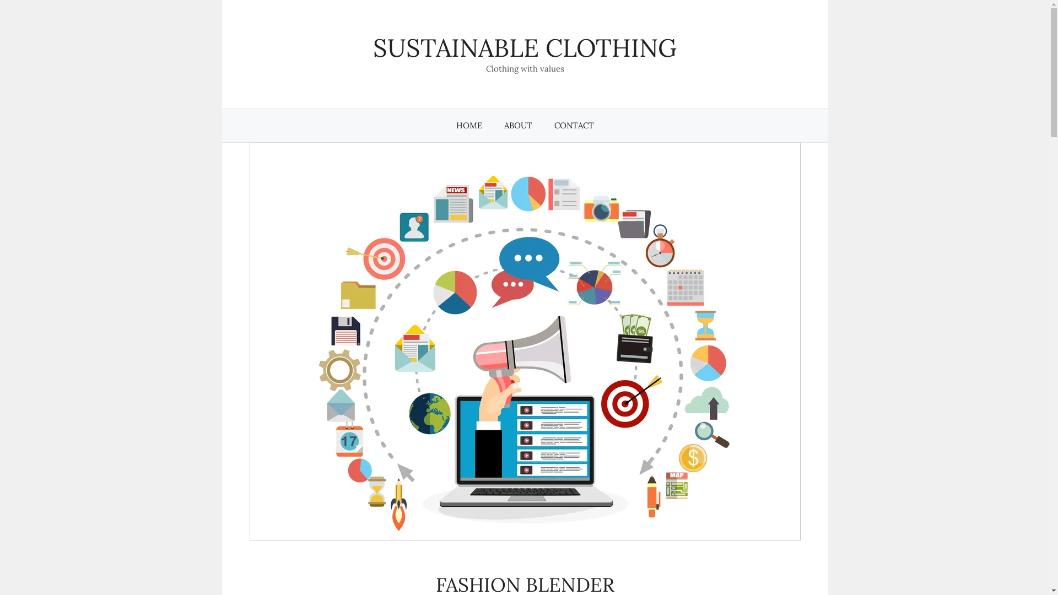 The height and width of the screenshot is (595, 1058). Describe the element at coordinates (574, 126) in the screenshot. I see `CONTACT` at that location.